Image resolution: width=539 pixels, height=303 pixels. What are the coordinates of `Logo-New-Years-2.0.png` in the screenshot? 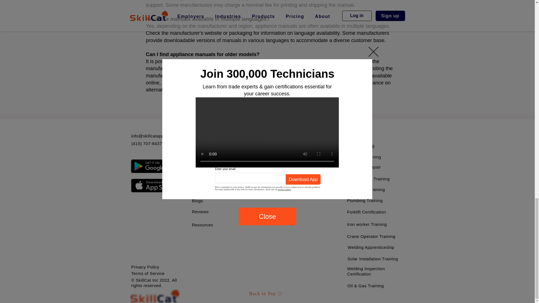 It's located at (155, 296).